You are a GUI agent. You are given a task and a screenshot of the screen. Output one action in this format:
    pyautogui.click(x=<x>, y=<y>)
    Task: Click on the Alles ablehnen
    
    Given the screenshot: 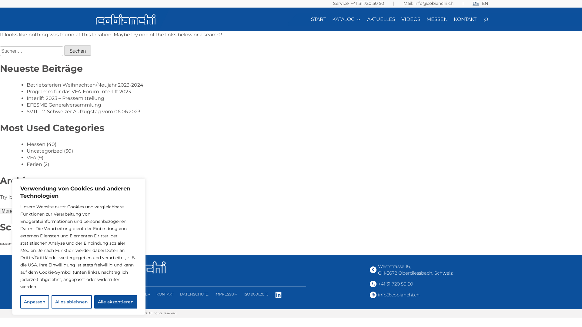 What is the action you would take?
    pyautogui.click(x=72, y=302)
    